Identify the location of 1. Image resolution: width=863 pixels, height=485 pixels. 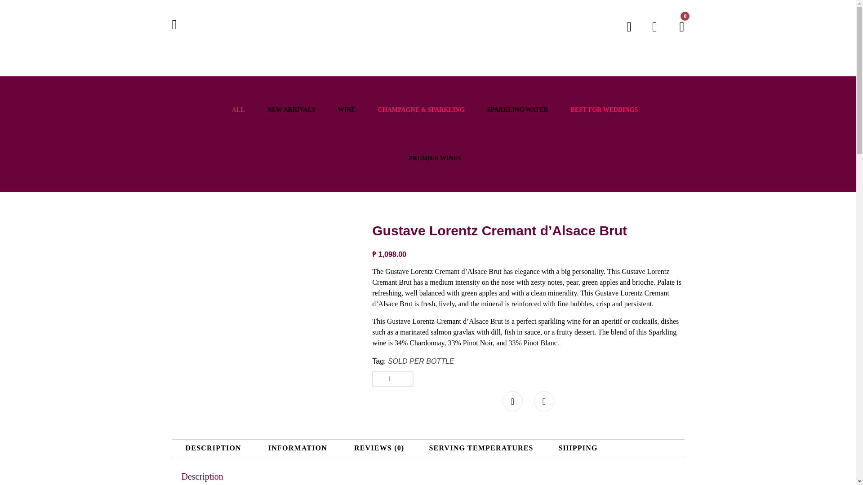
(393, 379).